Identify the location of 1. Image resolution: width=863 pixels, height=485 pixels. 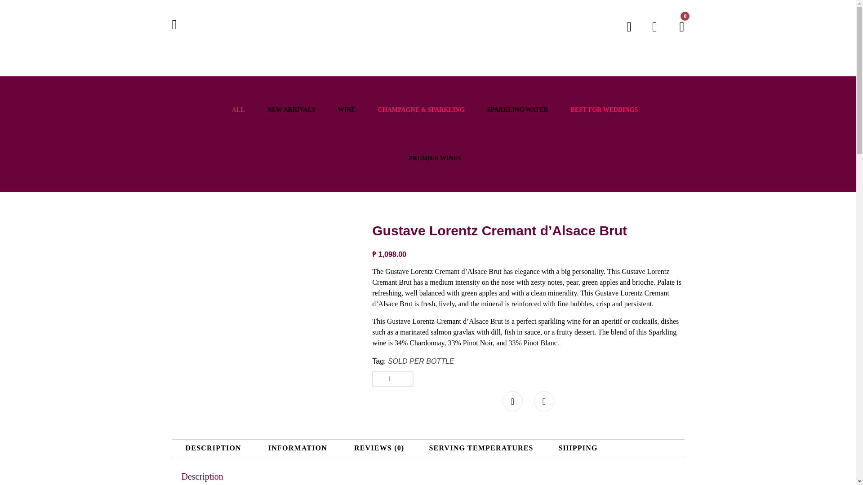
(393, 379).